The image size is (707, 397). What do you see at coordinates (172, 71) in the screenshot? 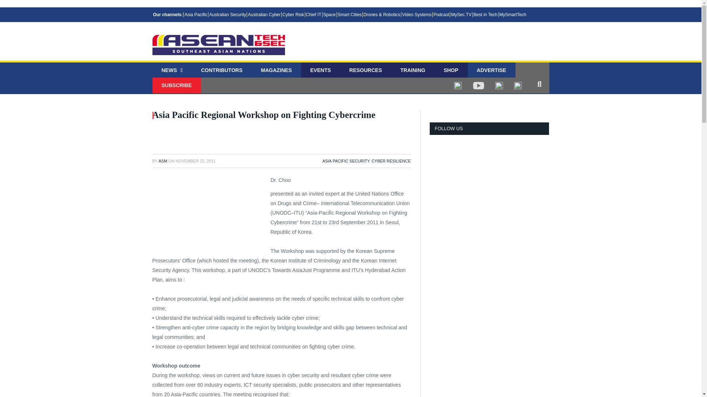
I see `NEWS` at bounding box center [172, 71].